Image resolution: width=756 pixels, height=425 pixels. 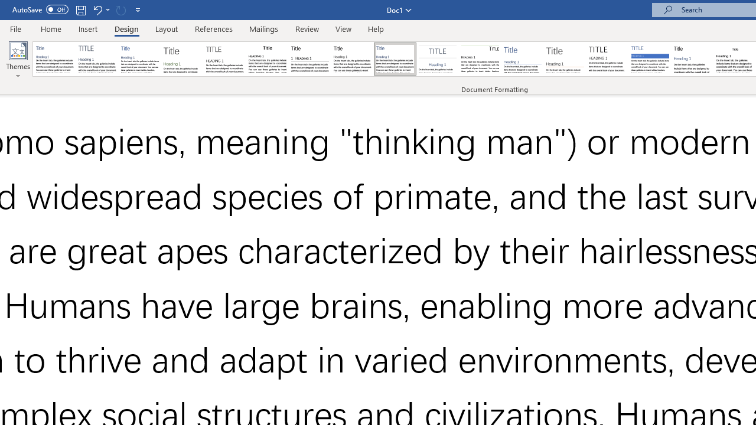 What do you see at coordinates (126, 28) in the screenshot?
I see `Design` at bounding box center [126, 28].